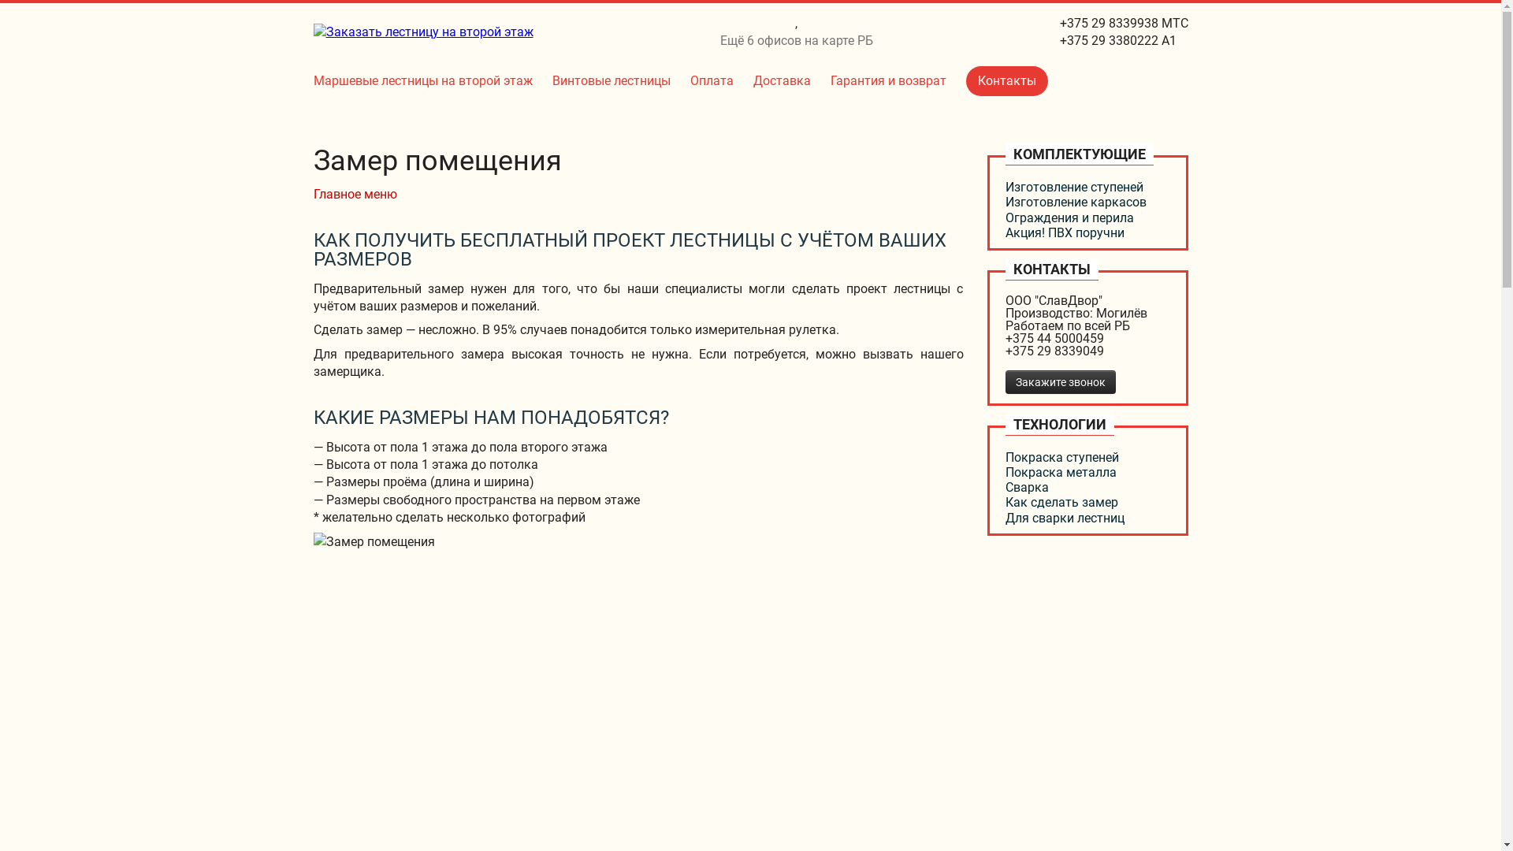 The image size is (1513, 851). What do you see at coordinates (1108, 23) in the screenshot?
I see `+375 29 8339938` at bounding box center [1108, 23].